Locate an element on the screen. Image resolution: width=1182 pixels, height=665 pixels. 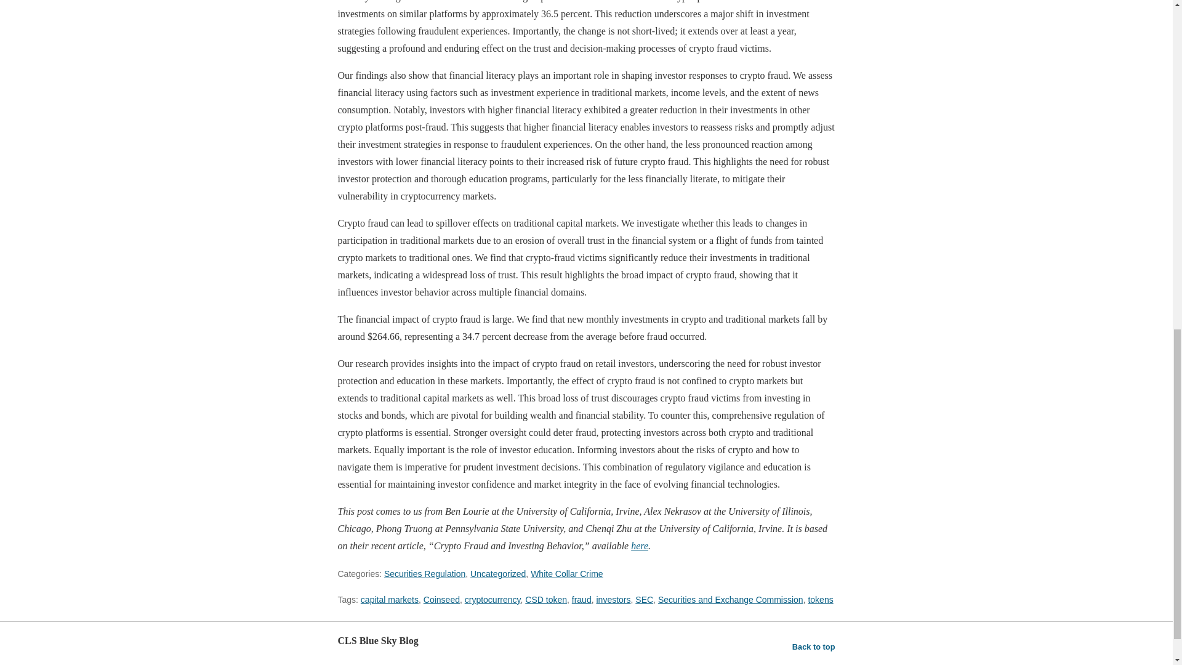
tokens is located at coordinates (820, 599).